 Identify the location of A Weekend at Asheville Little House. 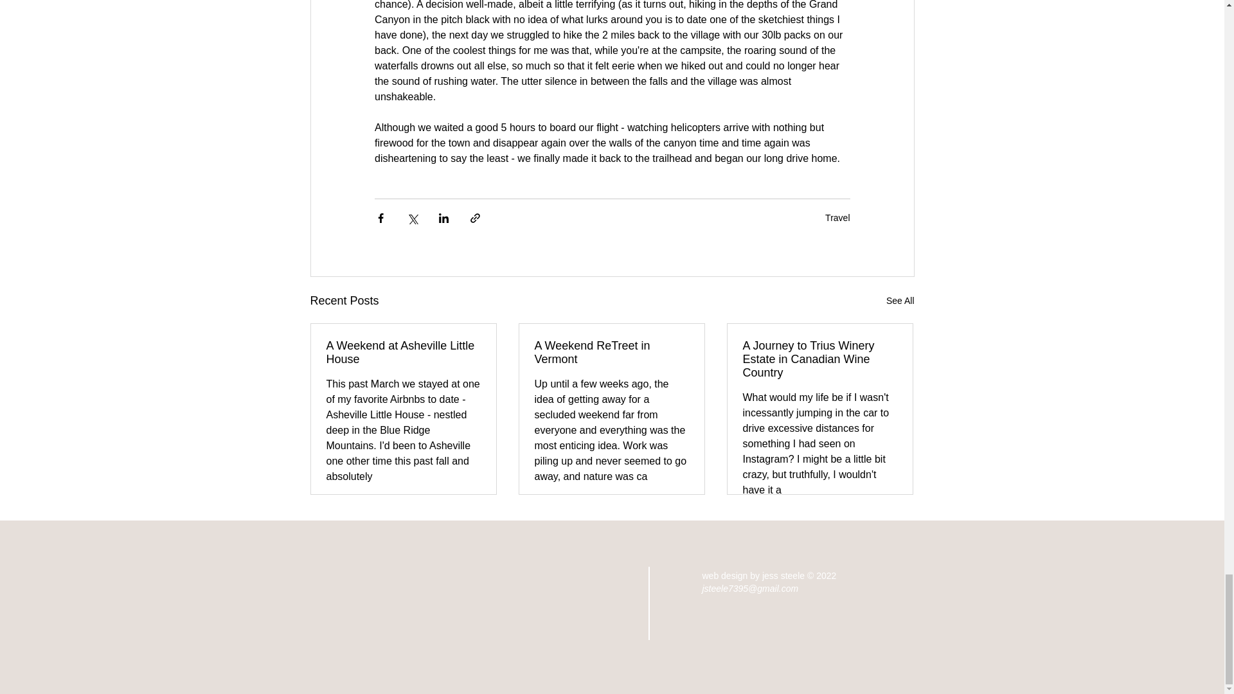
(404, 353).